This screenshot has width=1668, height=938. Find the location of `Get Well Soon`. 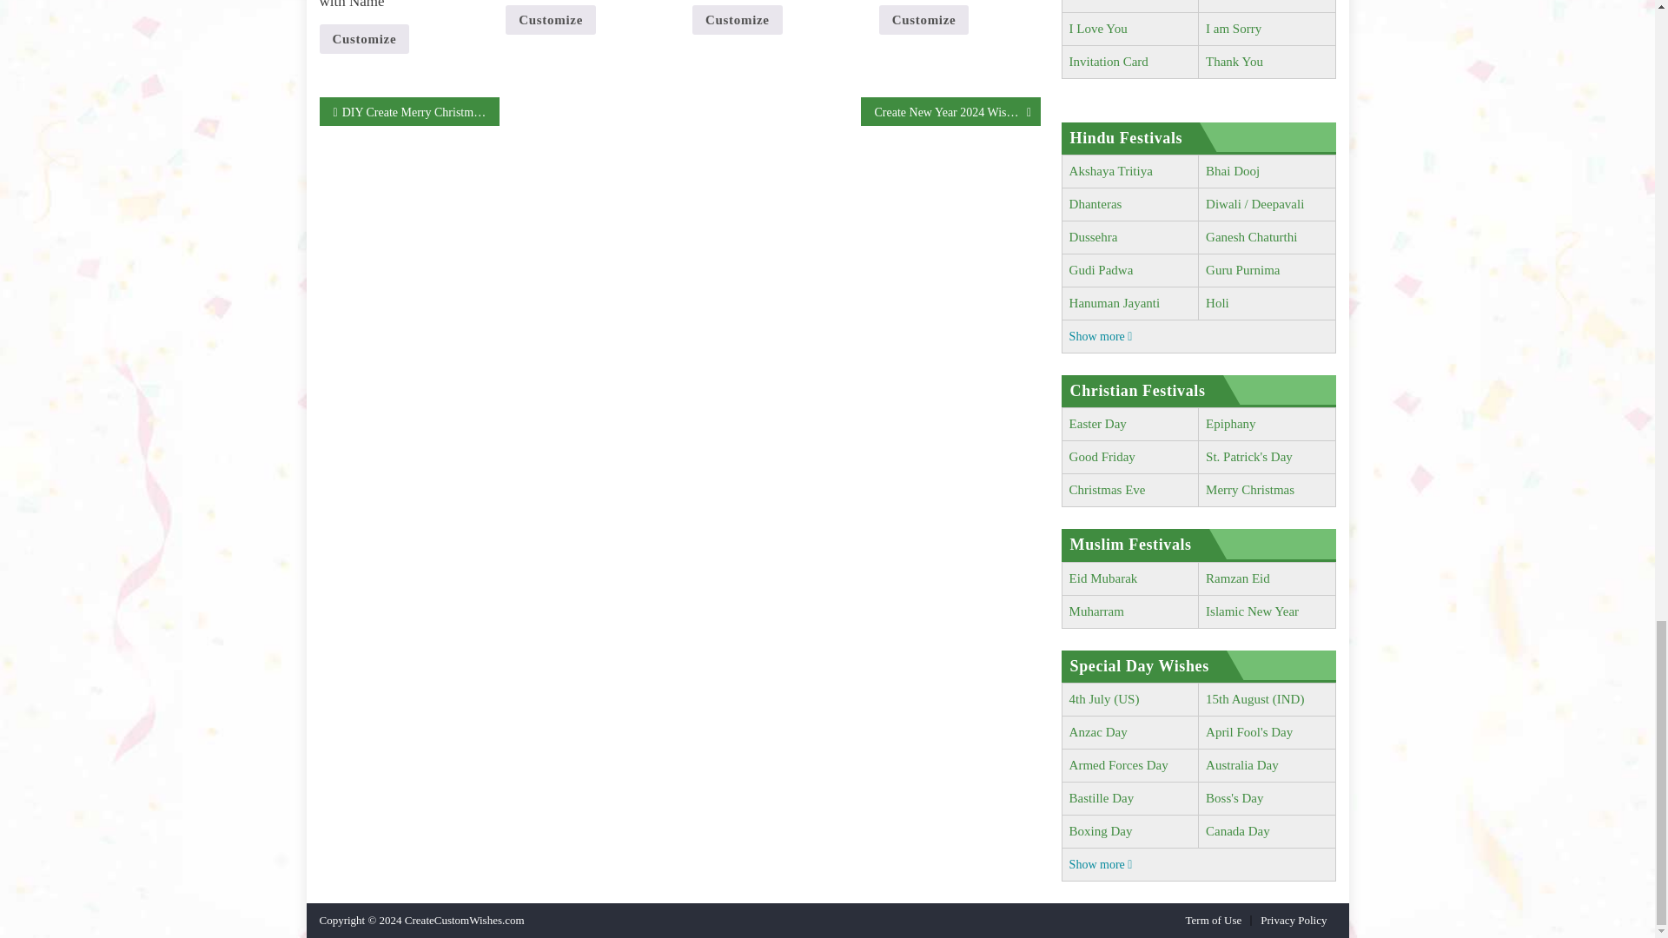

Get Well Soon is located at coordinates (1107, 2).